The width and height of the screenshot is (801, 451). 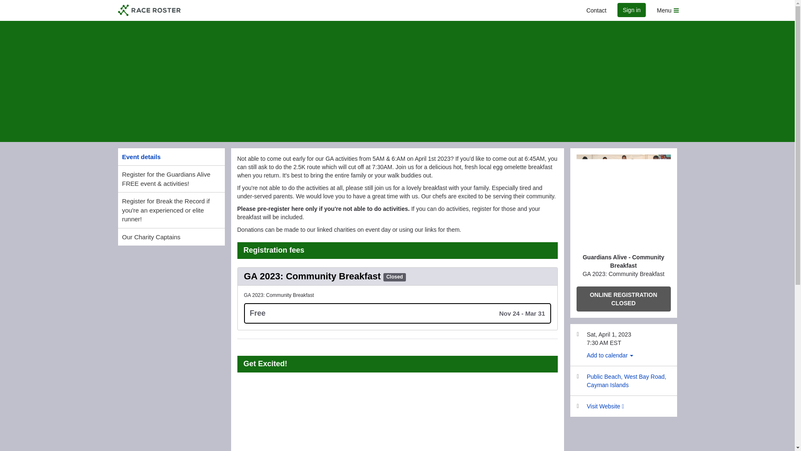 I want to click on Visit Website, so click(x=605, y=406).